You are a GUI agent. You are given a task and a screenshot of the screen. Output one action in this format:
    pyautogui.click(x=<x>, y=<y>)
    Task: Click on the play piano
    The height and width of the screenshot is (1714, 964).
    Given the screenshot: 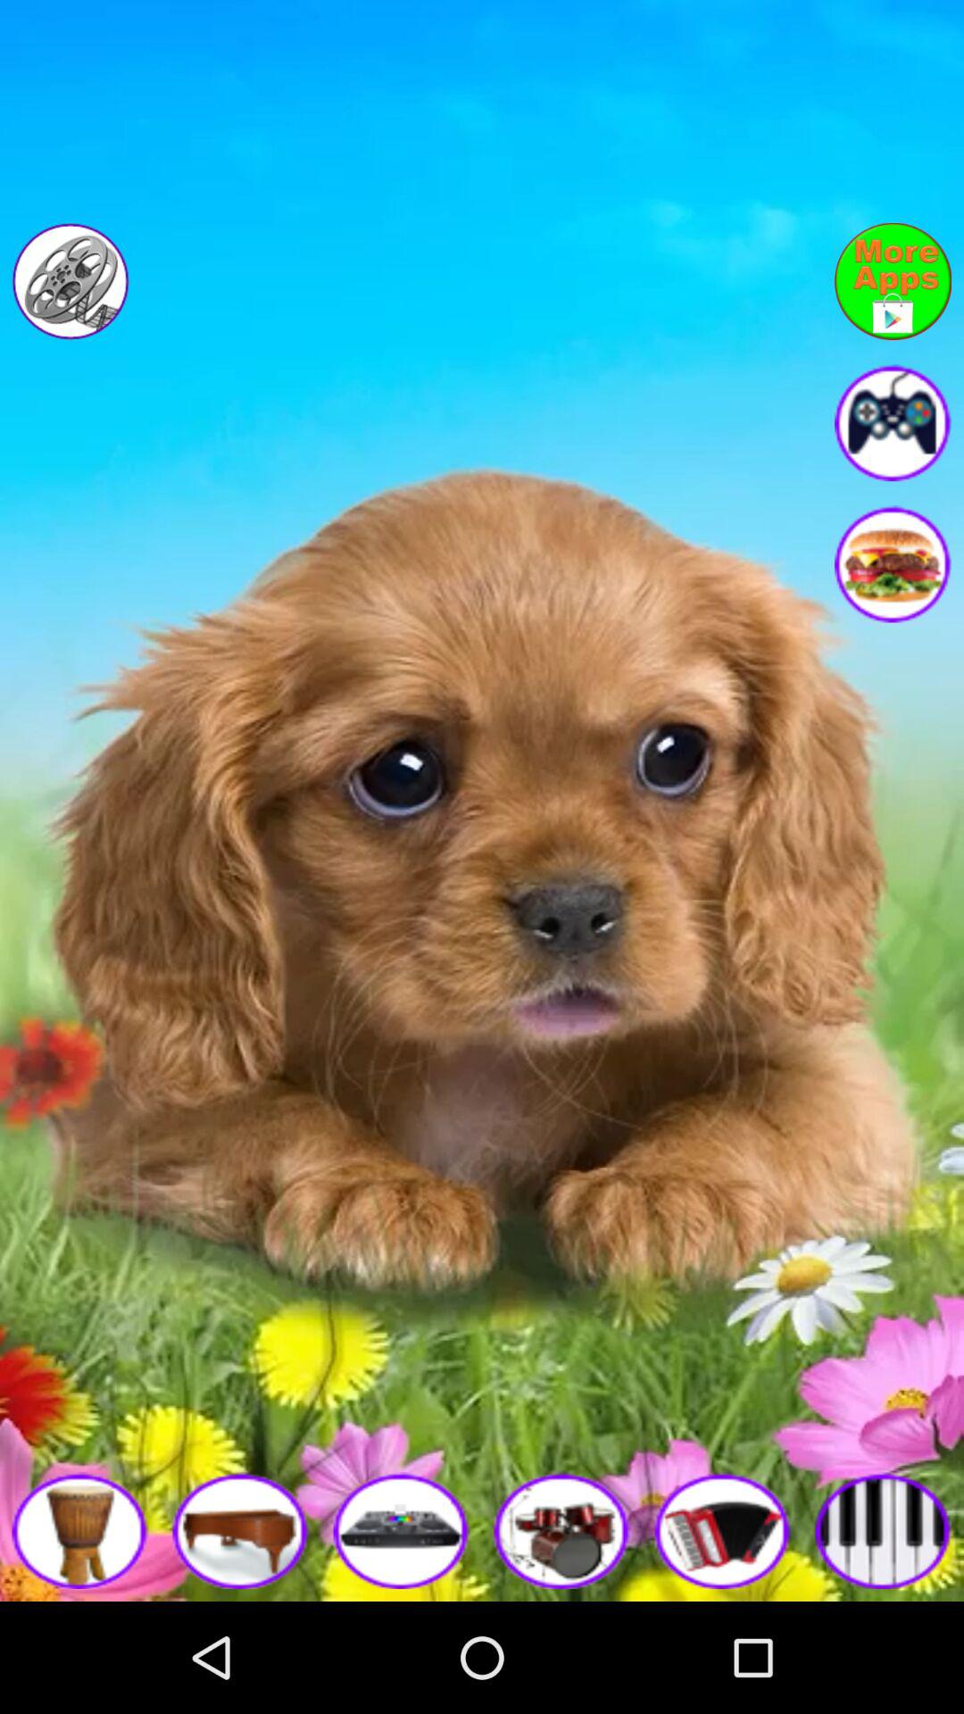 What is the action you would take?
    pyautogui.click(x=241, y=1530)
    